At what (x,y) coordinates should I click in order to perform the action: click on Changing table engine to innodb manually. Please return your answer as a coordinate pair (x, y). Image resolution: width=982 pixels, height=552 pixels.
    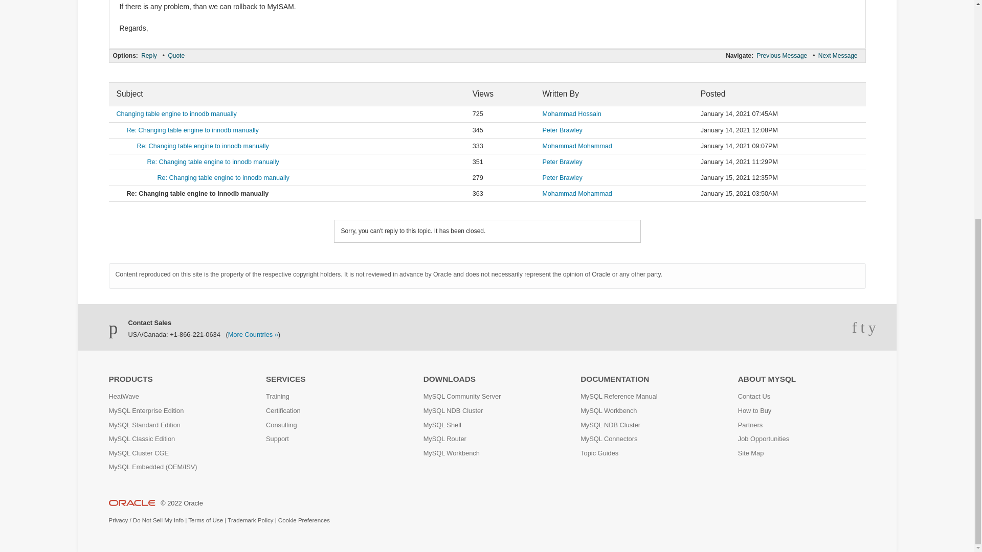
    Looking at the image, I should click on (176, 114).